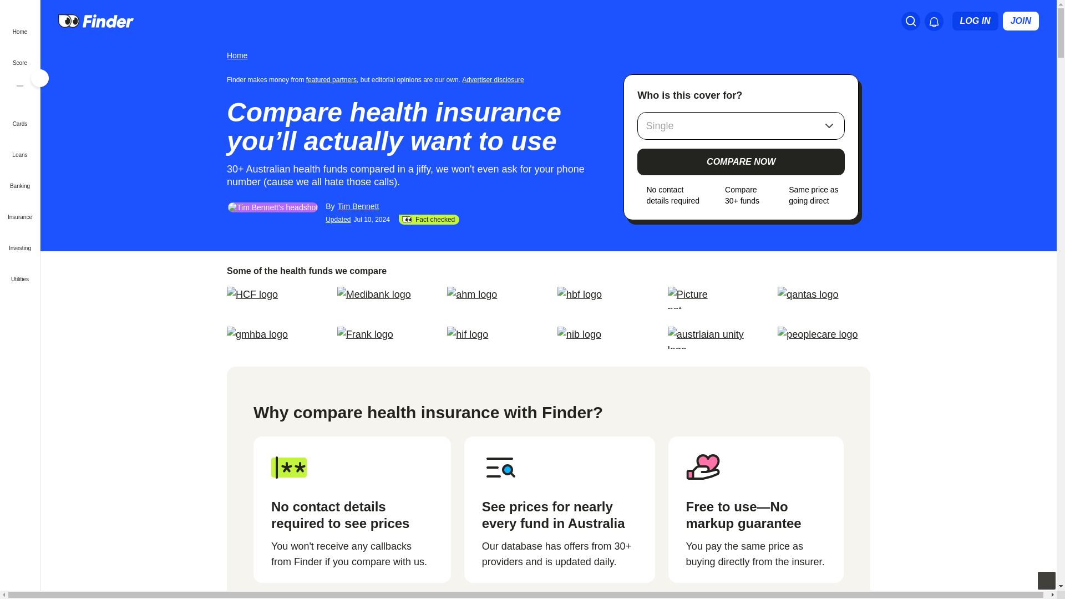 Image resolution: width=1065 pixels, height=599 pixels. What do you see at coordinates (1046, 580) in the screenshot?
I see `Back to Top` at bounding box center [1046, 580].